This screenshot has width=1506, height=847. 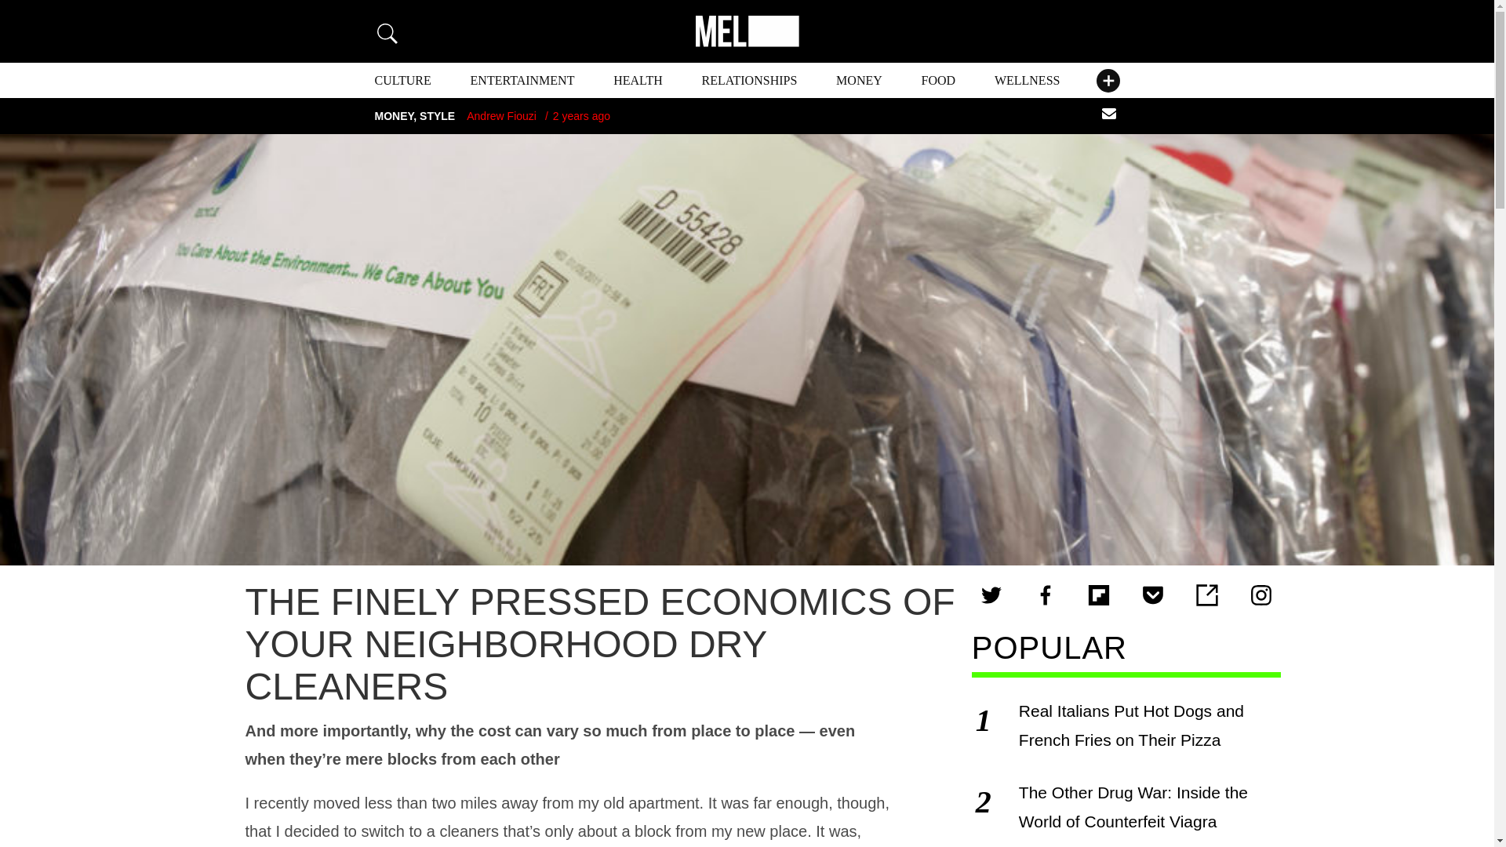 What do you see at coordinates (637, 80) in the screenshot?
I see `HEALTH` at bounding box center [637, 80].